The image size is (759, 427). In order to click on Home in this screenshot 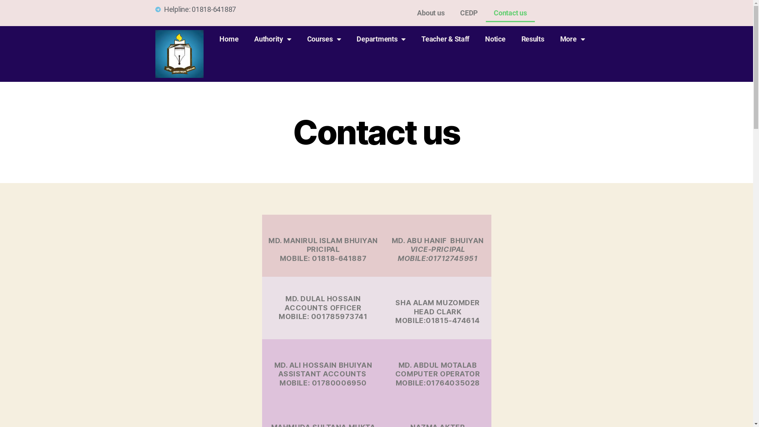, I will do `click(229, 39)`.